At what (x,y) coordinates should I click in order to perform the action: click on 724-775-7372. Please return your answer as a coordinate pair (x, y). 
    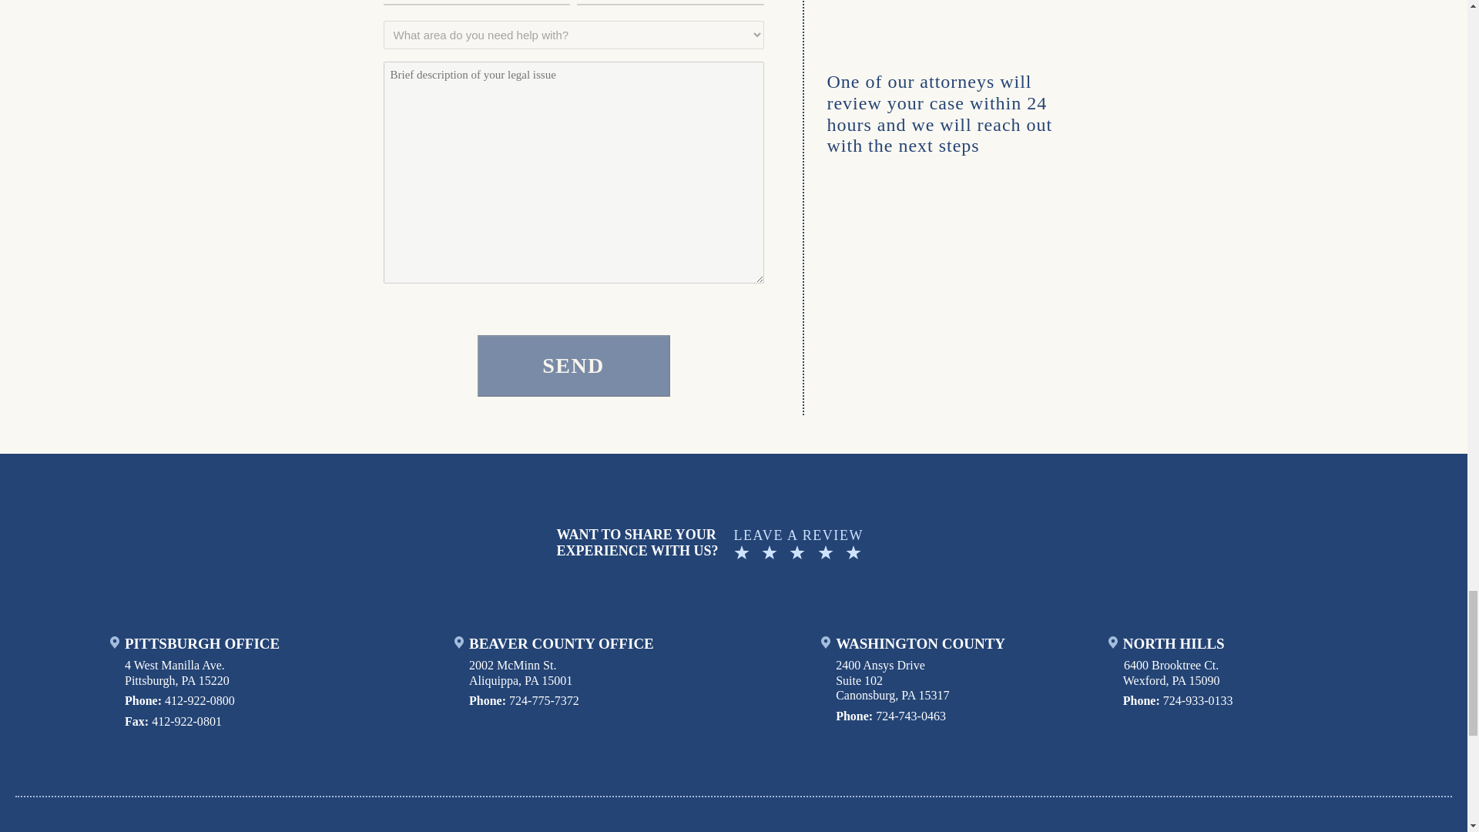
    Looking at the image, I should click on (544, 700).